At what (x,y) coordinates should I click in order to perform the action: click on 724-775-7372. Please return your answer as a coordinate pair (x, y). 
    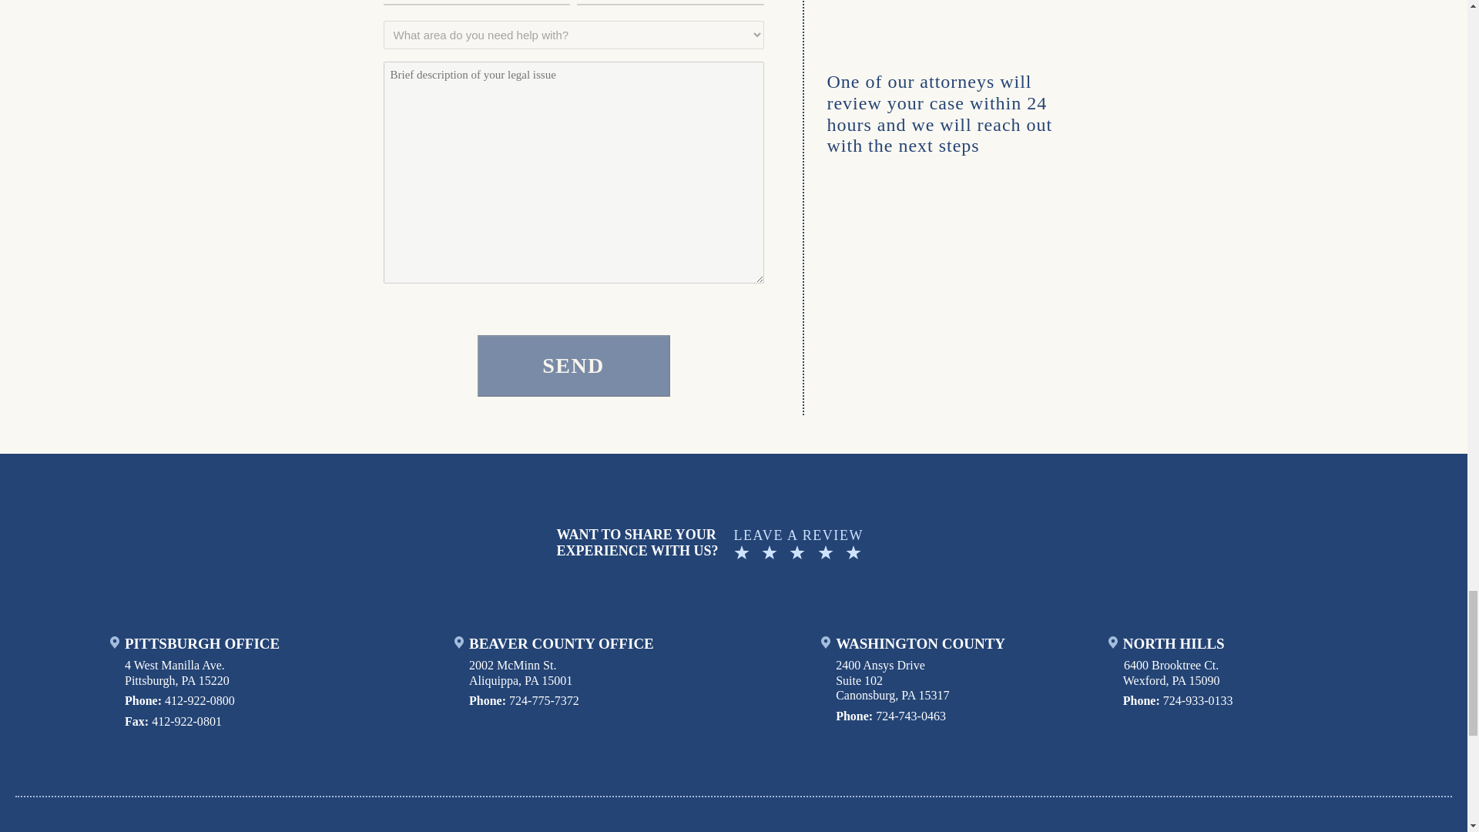
    Looking at the image, I should click on (544, 700).